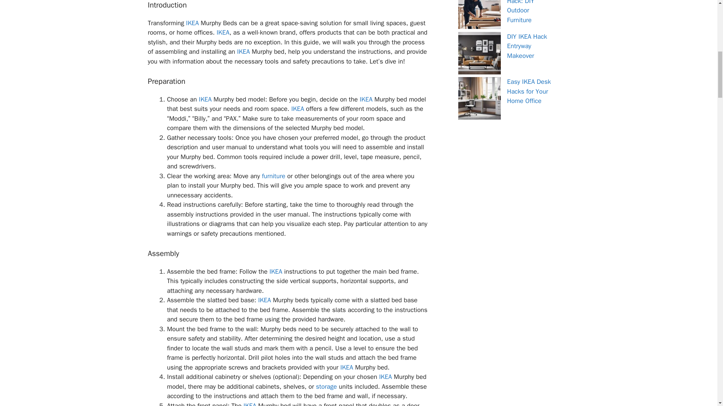  What do you see at coordinates (250, 404) in the screenshot?
I see `IKEA` at bounding box center [250, 404].